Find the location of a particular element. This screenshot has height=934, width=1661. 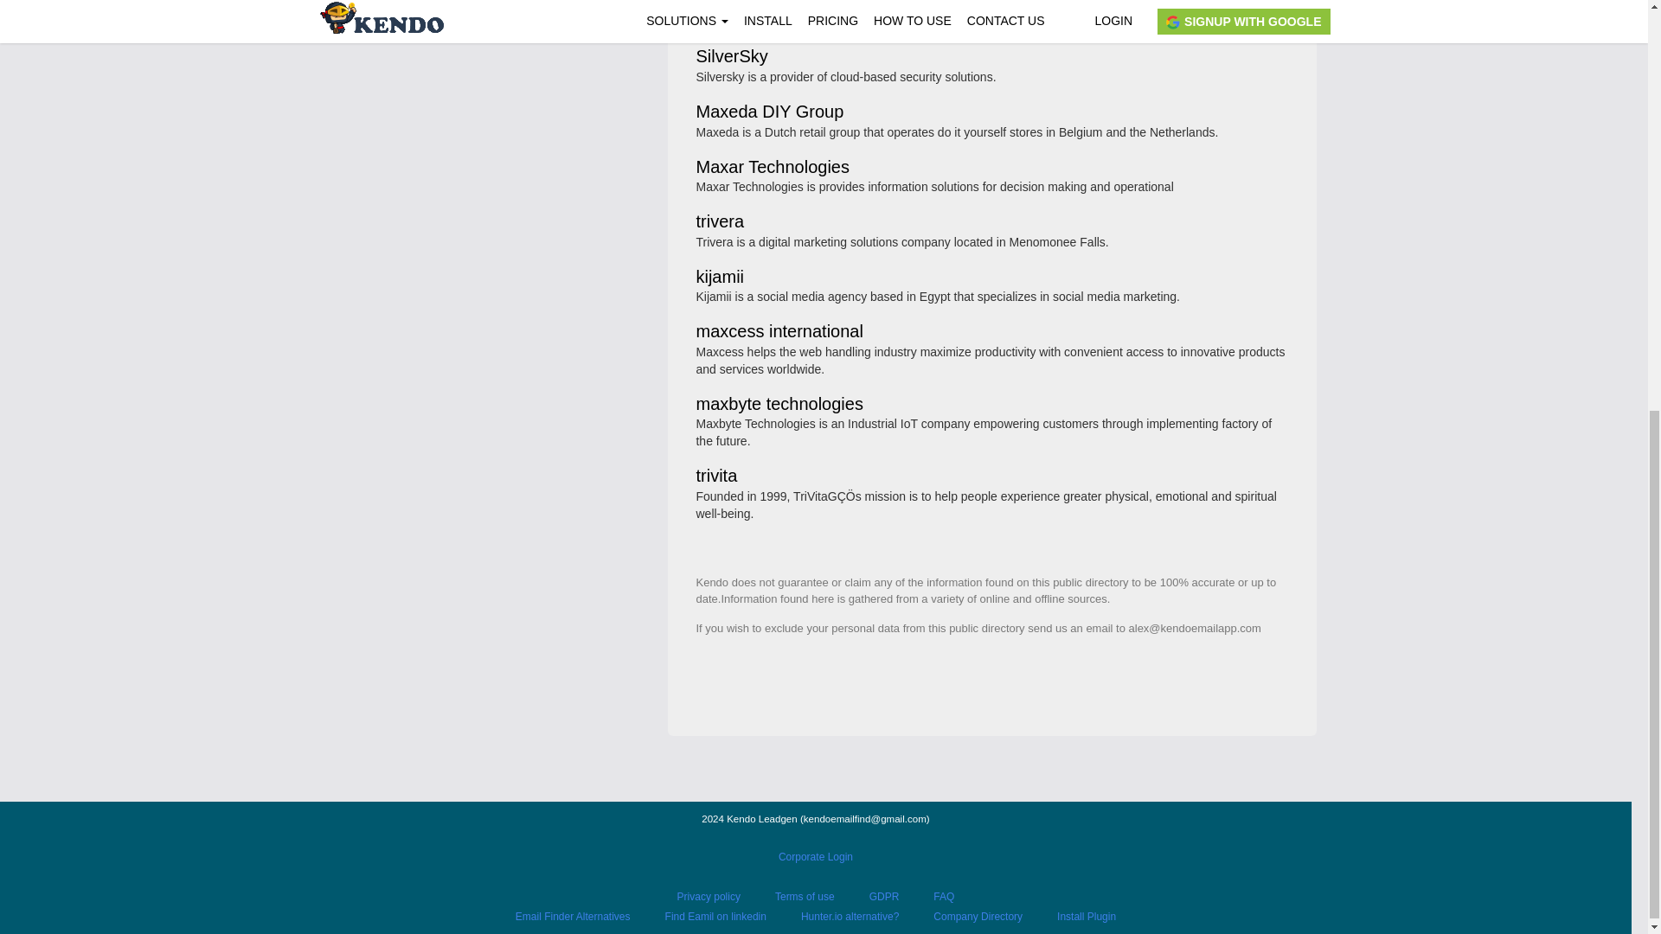

Maxeda DIY Group is located at coordinates (770, 112).